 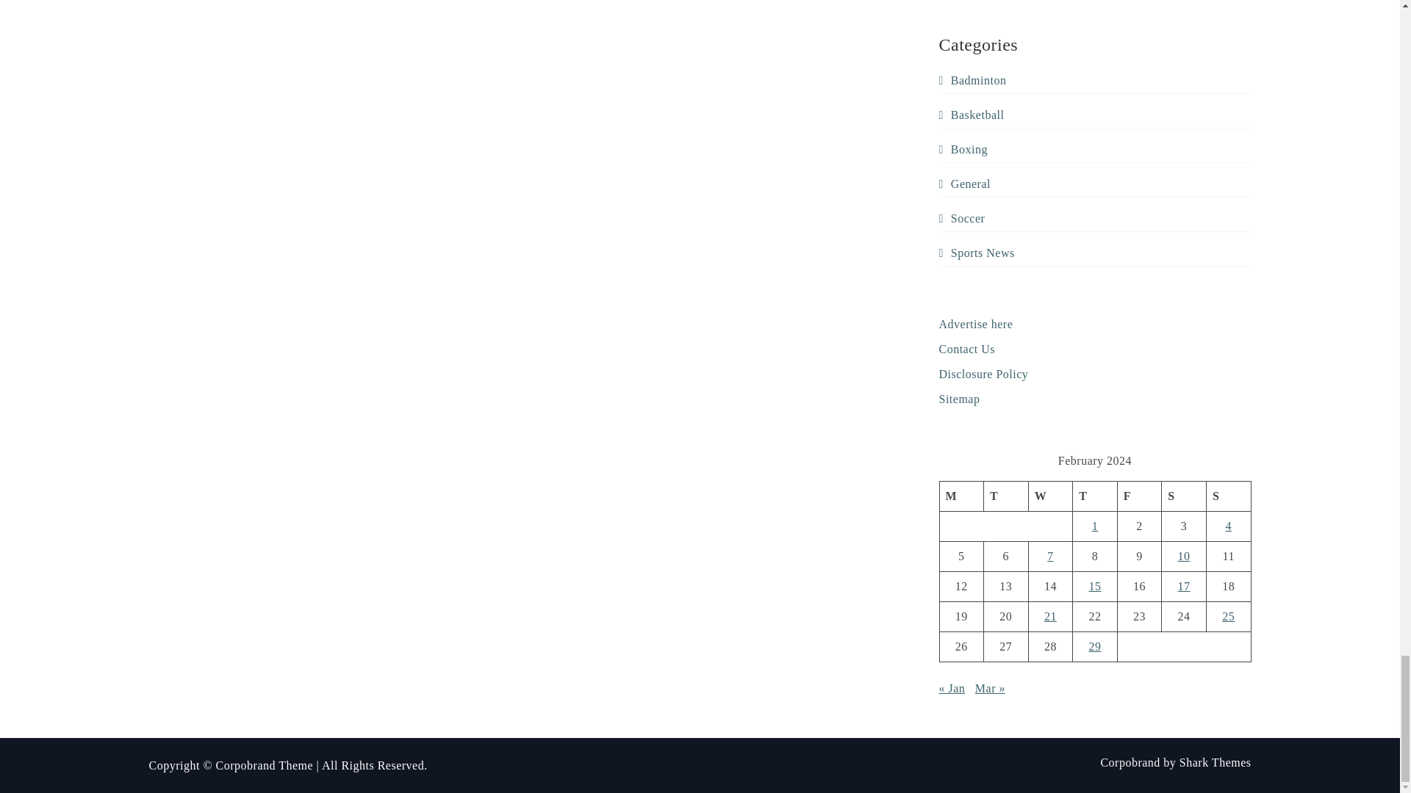 I want to click on Sunday, so click(x=1228, y=495).